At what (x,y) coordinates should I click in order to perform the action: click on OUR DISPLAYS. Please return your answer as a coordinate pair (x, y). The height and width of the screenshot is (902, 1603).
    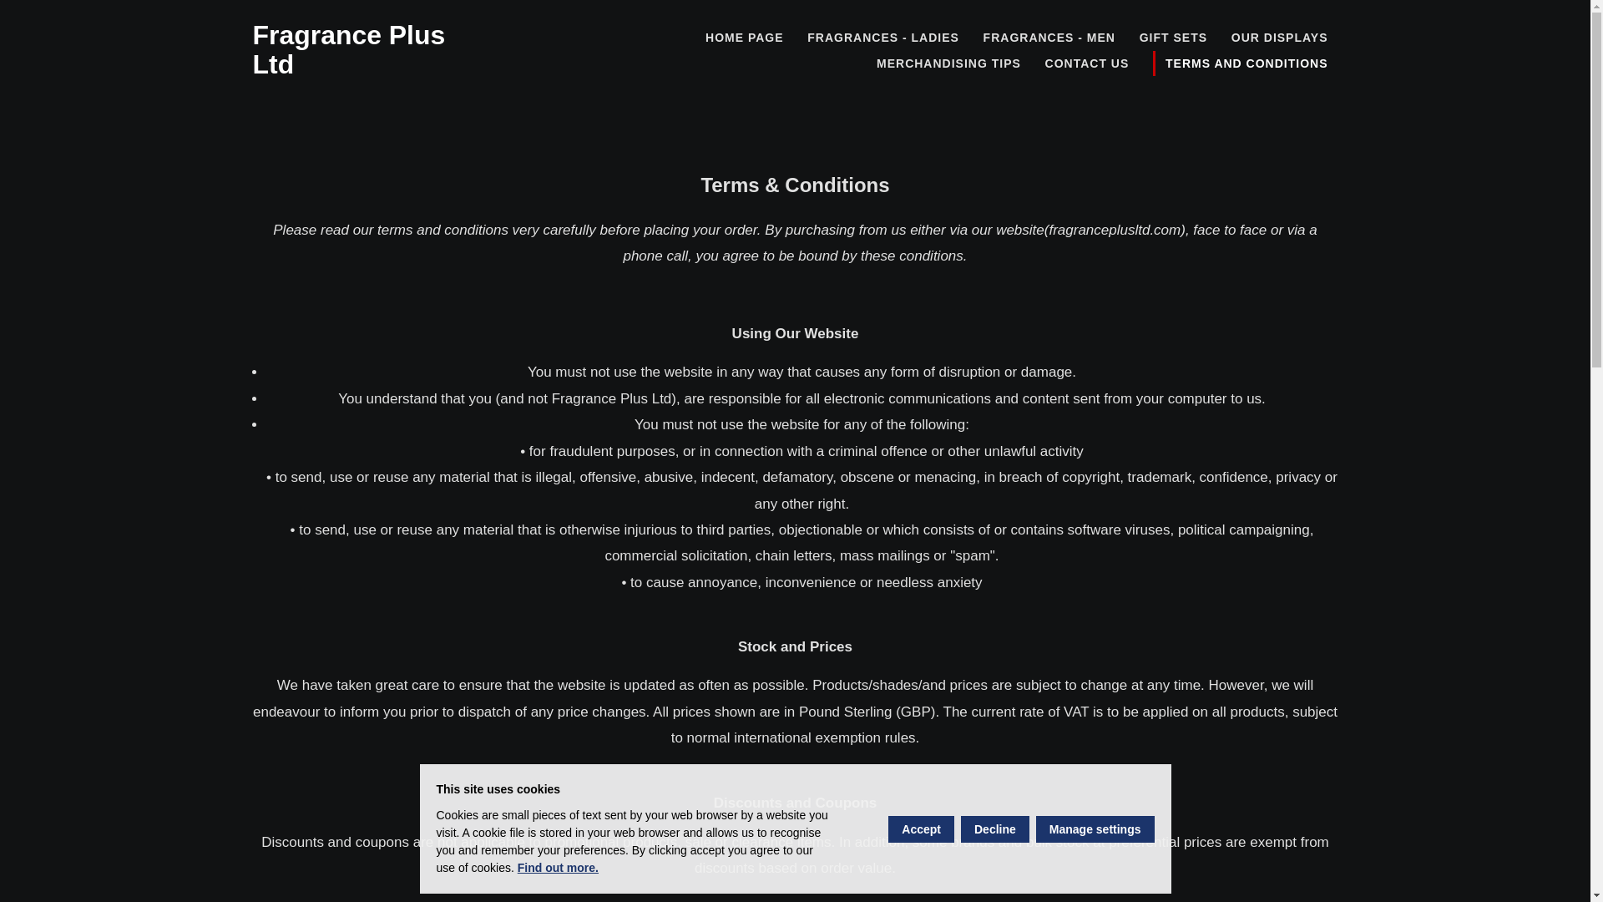
    Looking at the image, I should click on (1280, 38).